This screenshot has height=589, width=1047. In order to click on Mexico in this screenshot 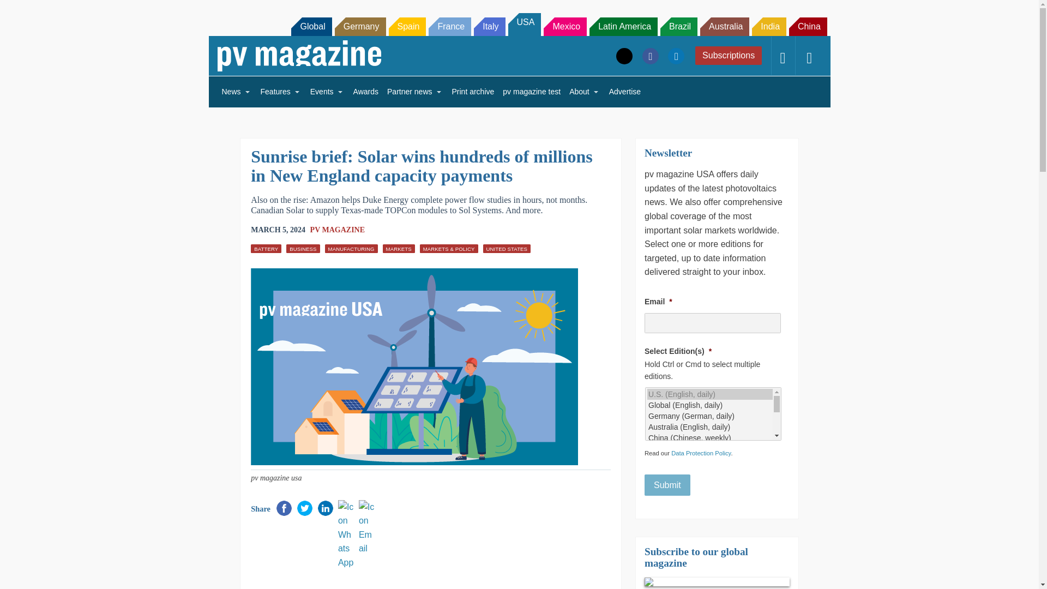, I will do `click(565, 26)`.